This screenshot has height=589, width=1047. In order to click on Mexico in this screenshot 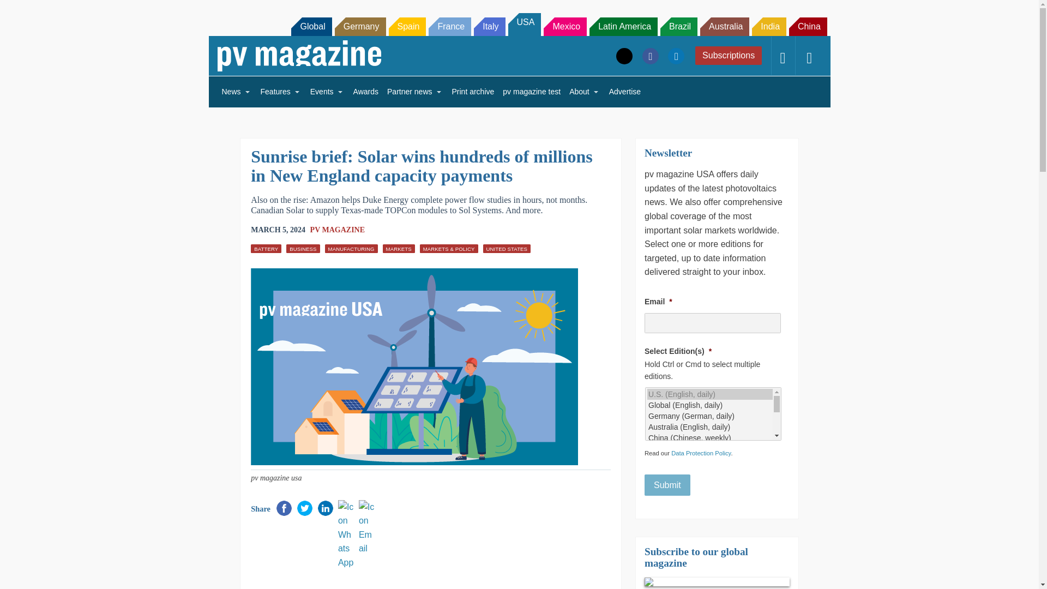, I will do `click(565, 26)`.